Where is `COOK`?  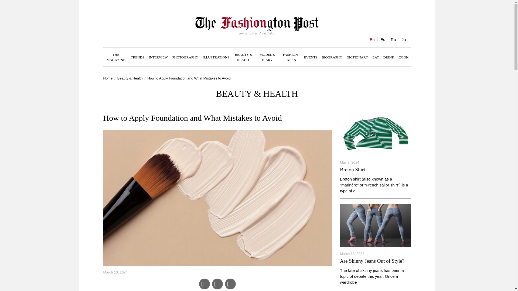 COOK is located at coordinates (404, 57).